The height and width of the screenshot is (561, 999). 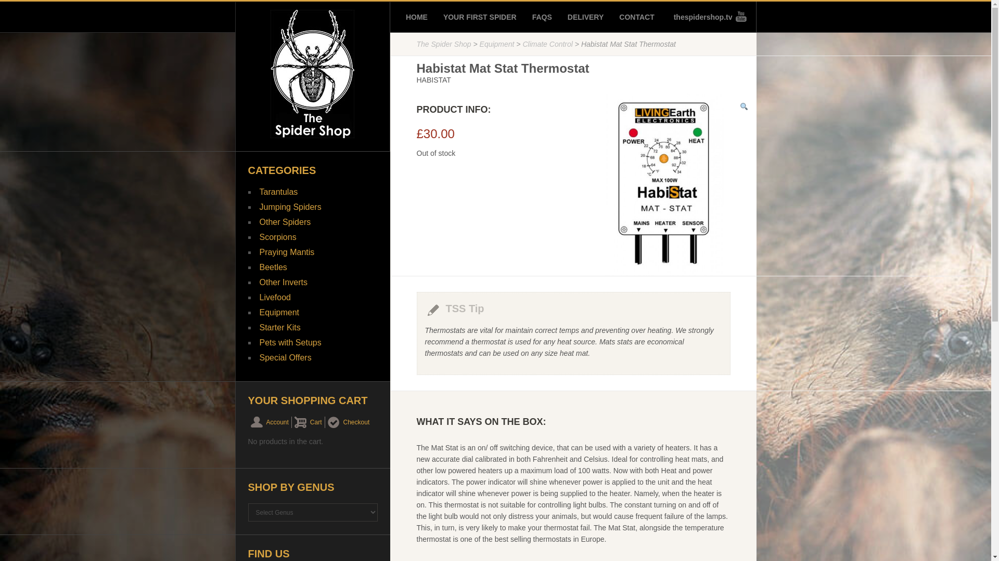 What do you see at coordinates (443, 44) in the screenshot?
I see `The Spider Shop` at bounding box center [443, 44].